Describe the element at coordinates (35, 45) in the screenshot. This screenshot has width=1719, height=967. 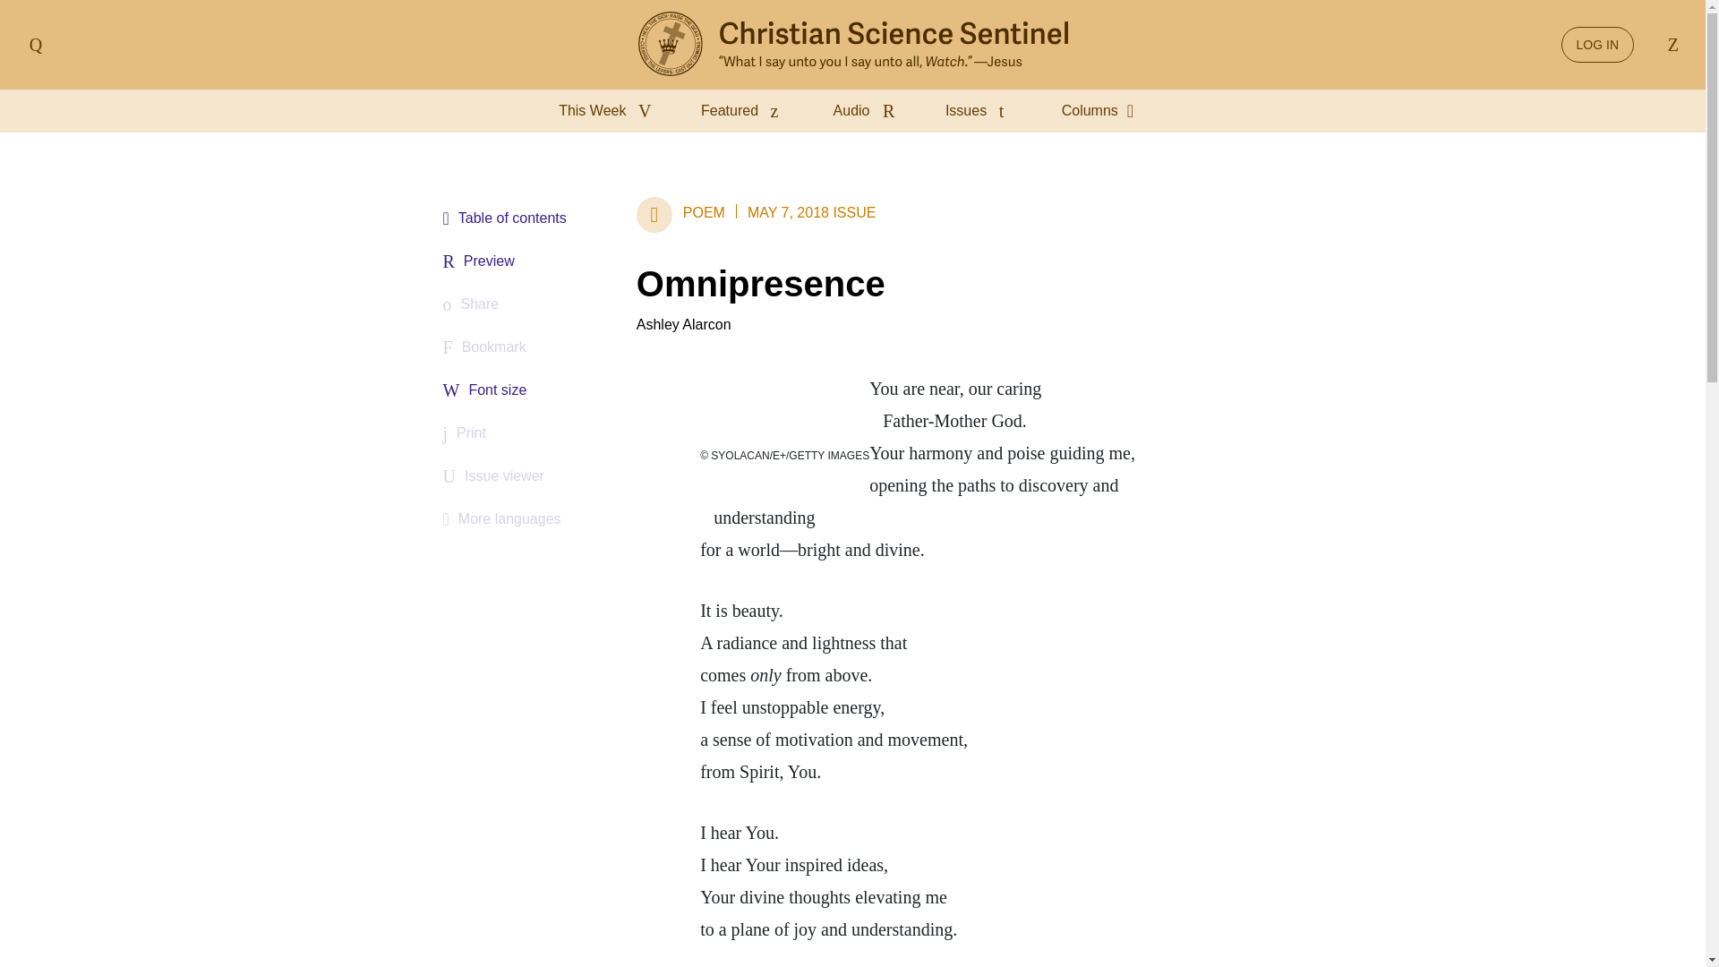
I see `Side Menu` at that location.